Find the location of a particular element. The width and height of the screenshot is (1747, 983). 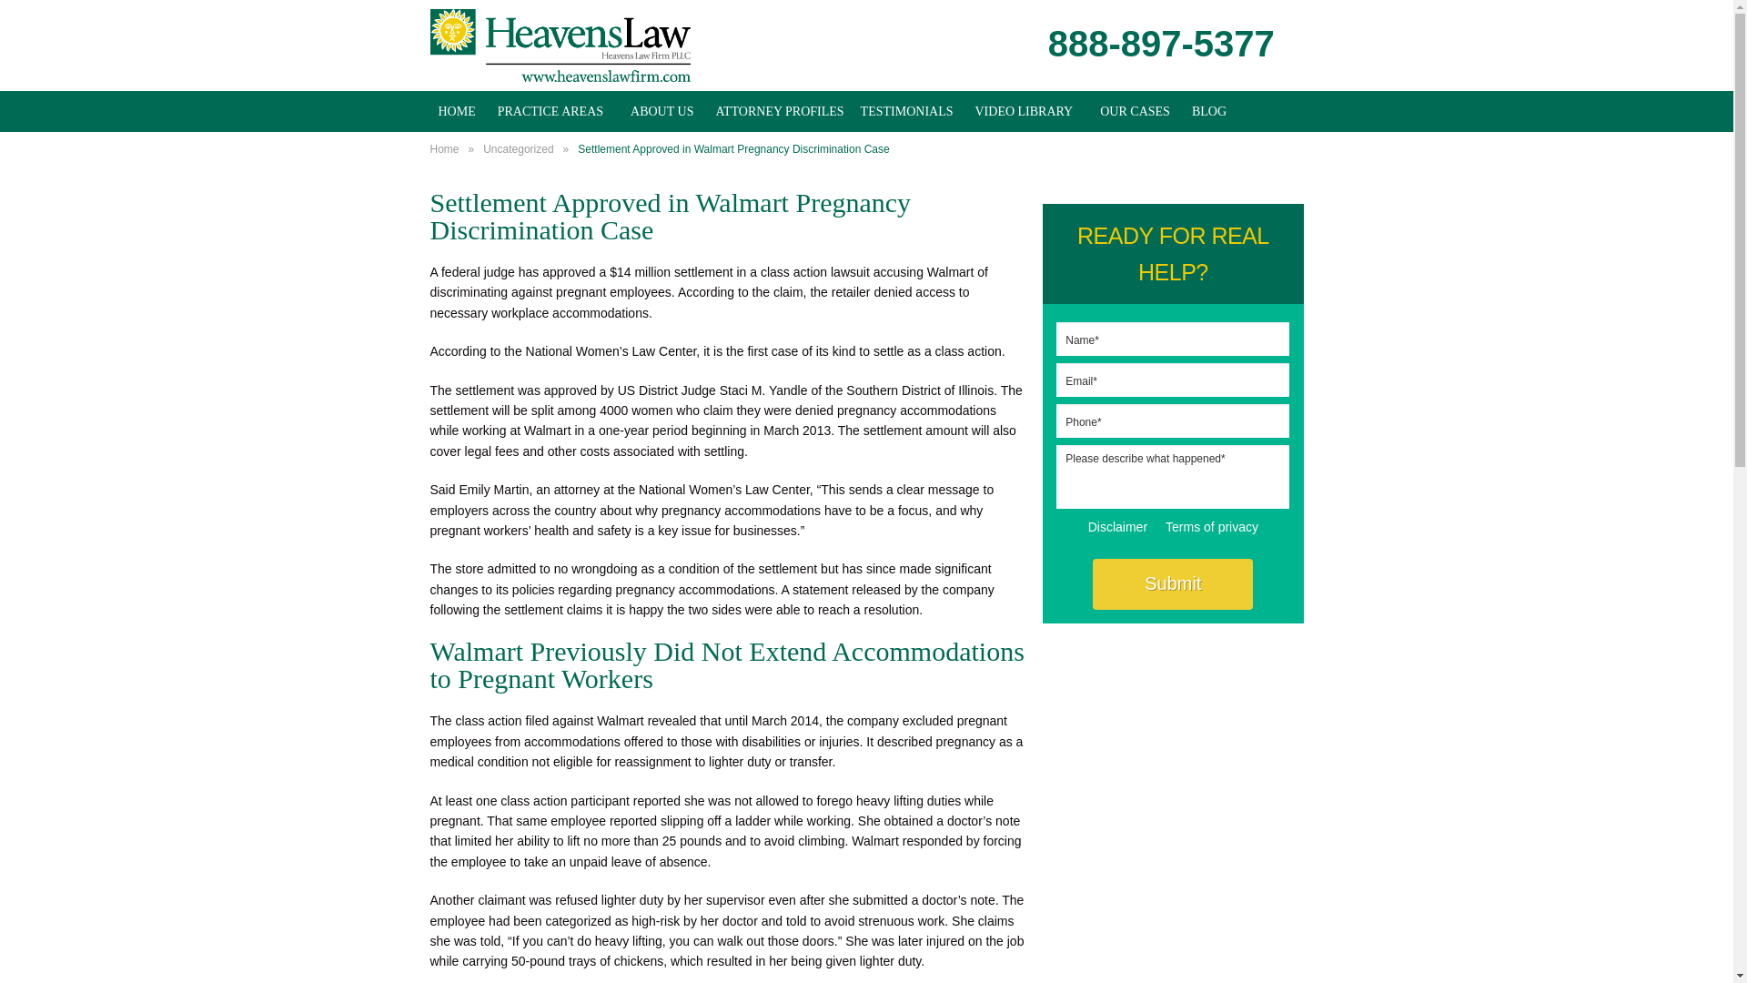

Chris Heavens AV Rating Press Release is located at coordinates (661, 207).